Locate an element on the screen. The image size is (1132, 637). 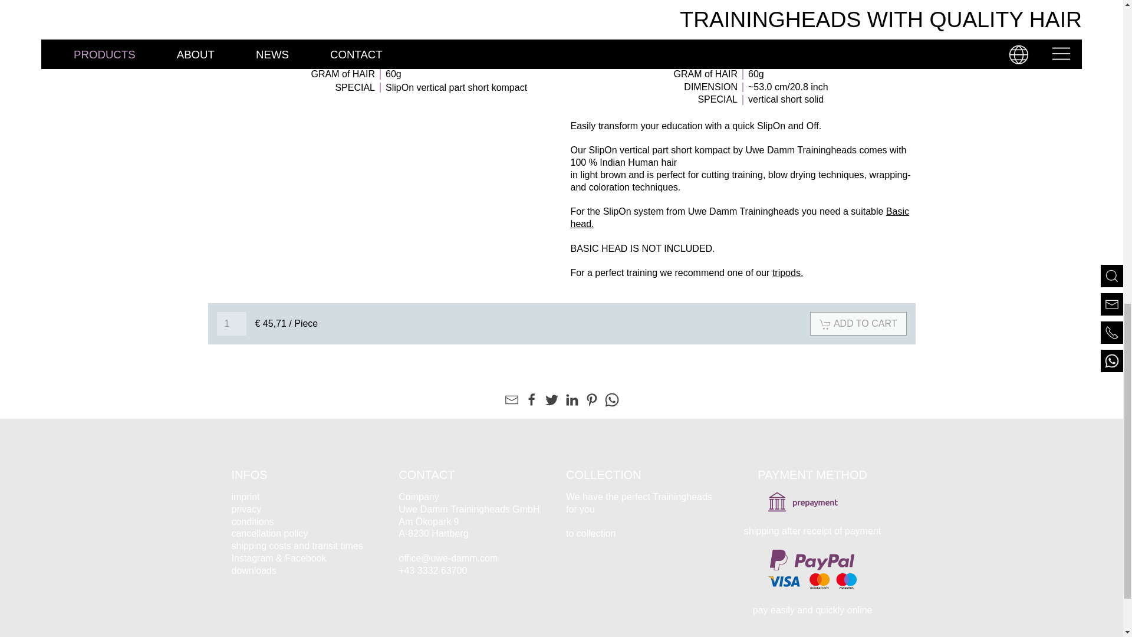
1 is located at coordinates (232, 324).